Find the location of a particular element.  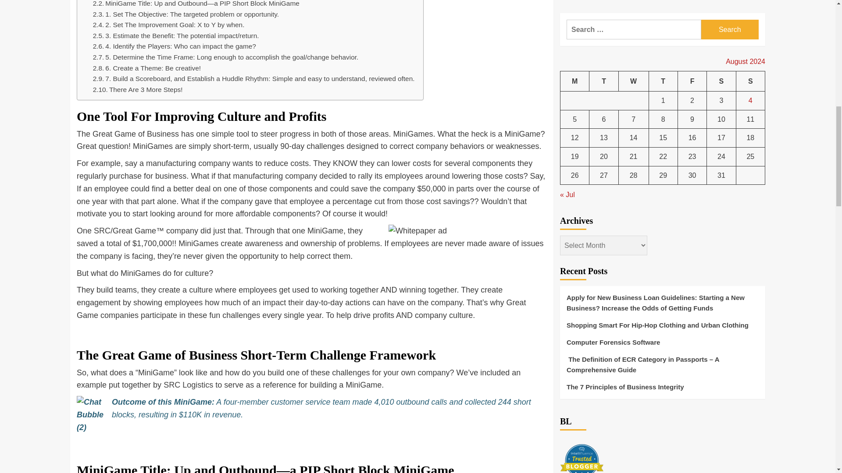

SRC is located at coordinates (102, 230).